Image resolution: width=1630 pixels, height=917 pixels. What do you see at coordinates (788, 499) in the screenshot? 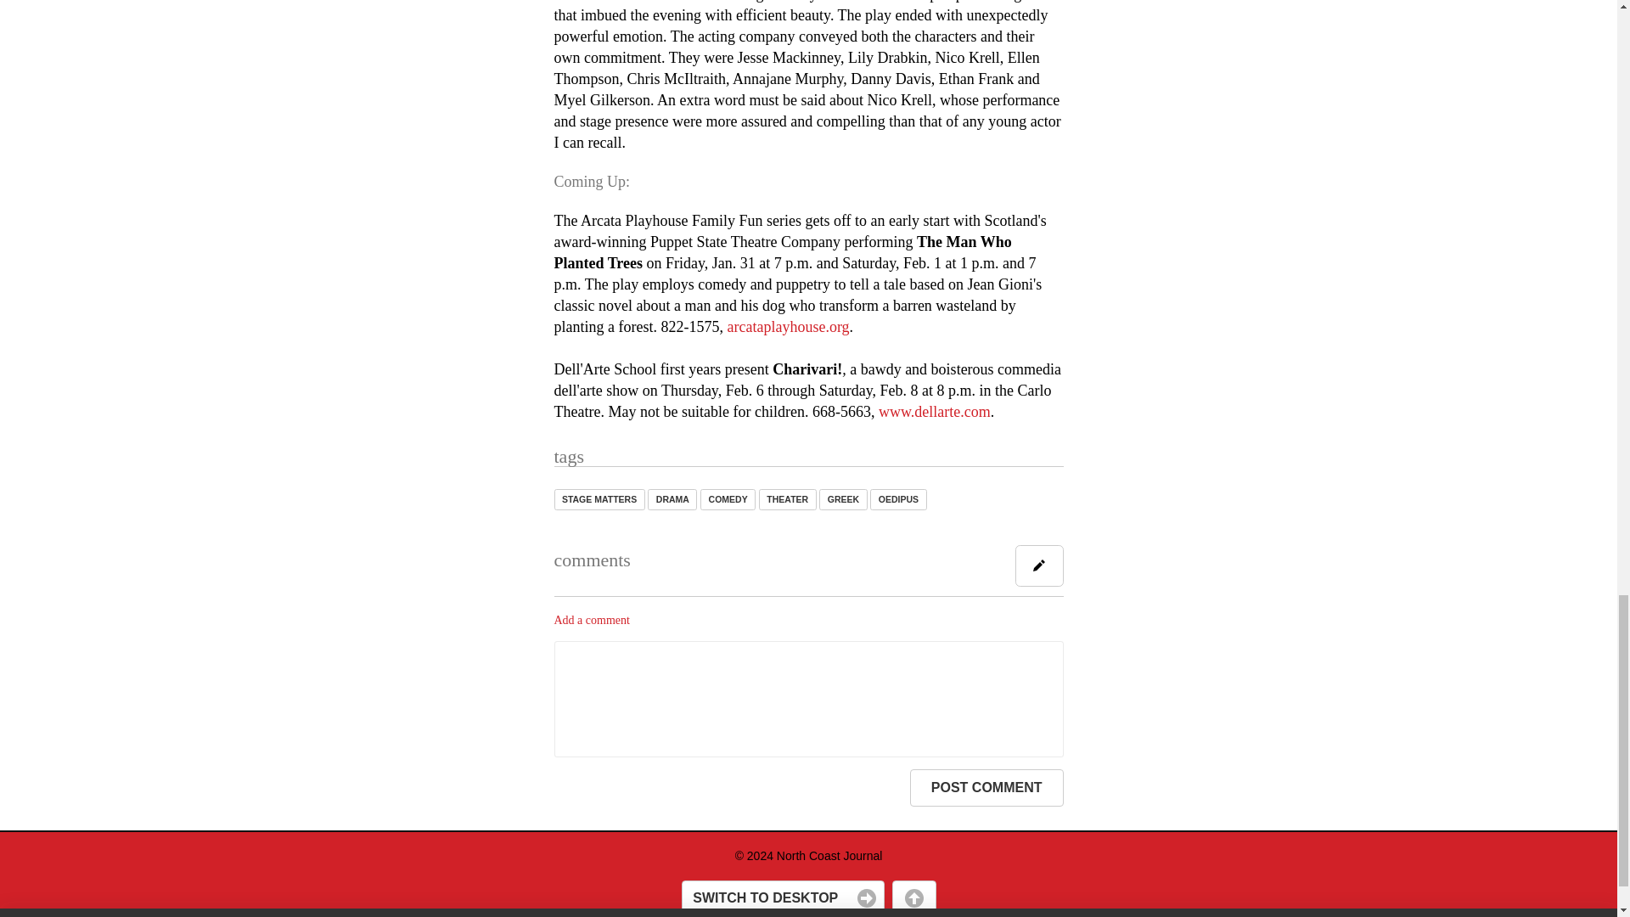
I see `THEATER` at bounding box center [788, 499].